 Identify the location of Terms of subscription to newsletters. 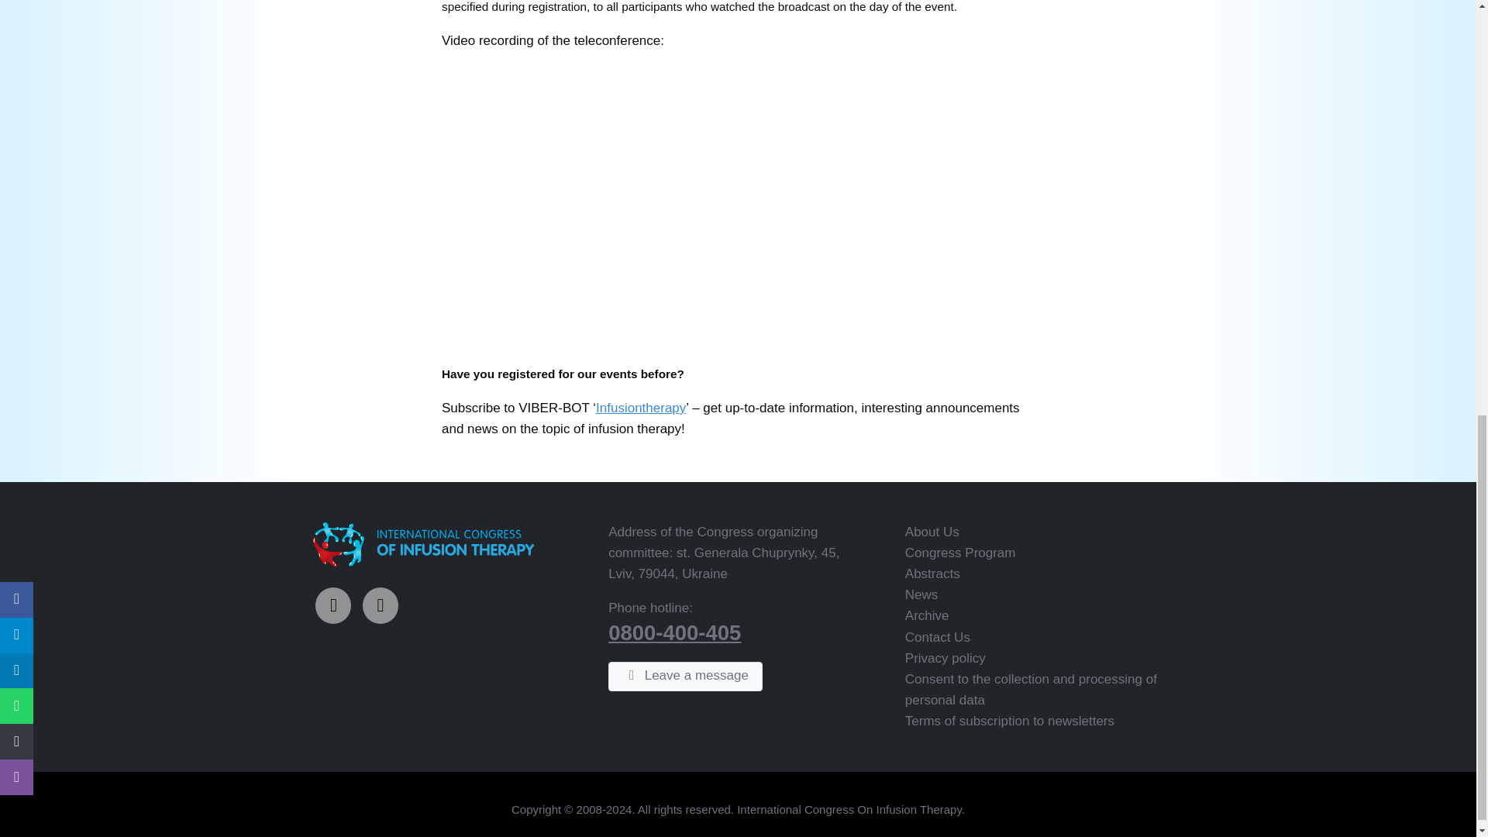
(1009, 721).